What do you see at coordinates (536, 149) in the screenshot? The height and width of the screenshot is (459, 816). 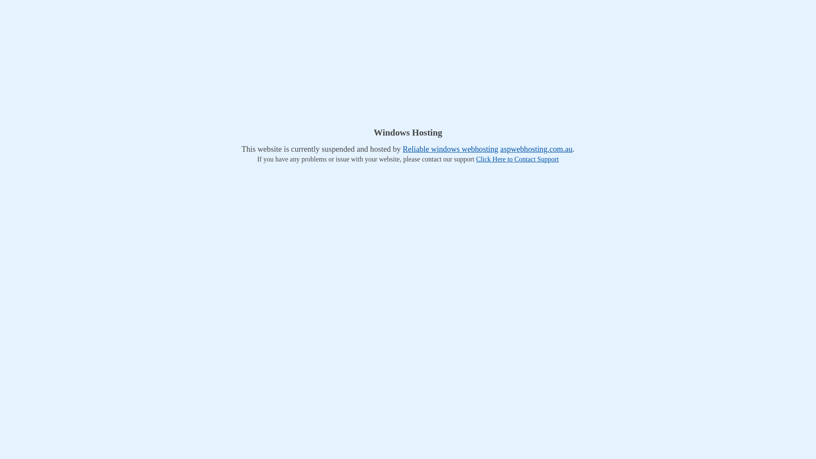 I see `aspwebhosting.com.au` at bounding box center [536, 149].